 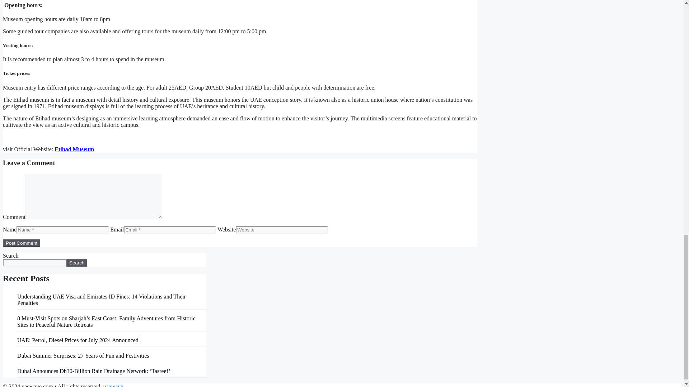 I want to click on Search, so click(x=77, y=263).